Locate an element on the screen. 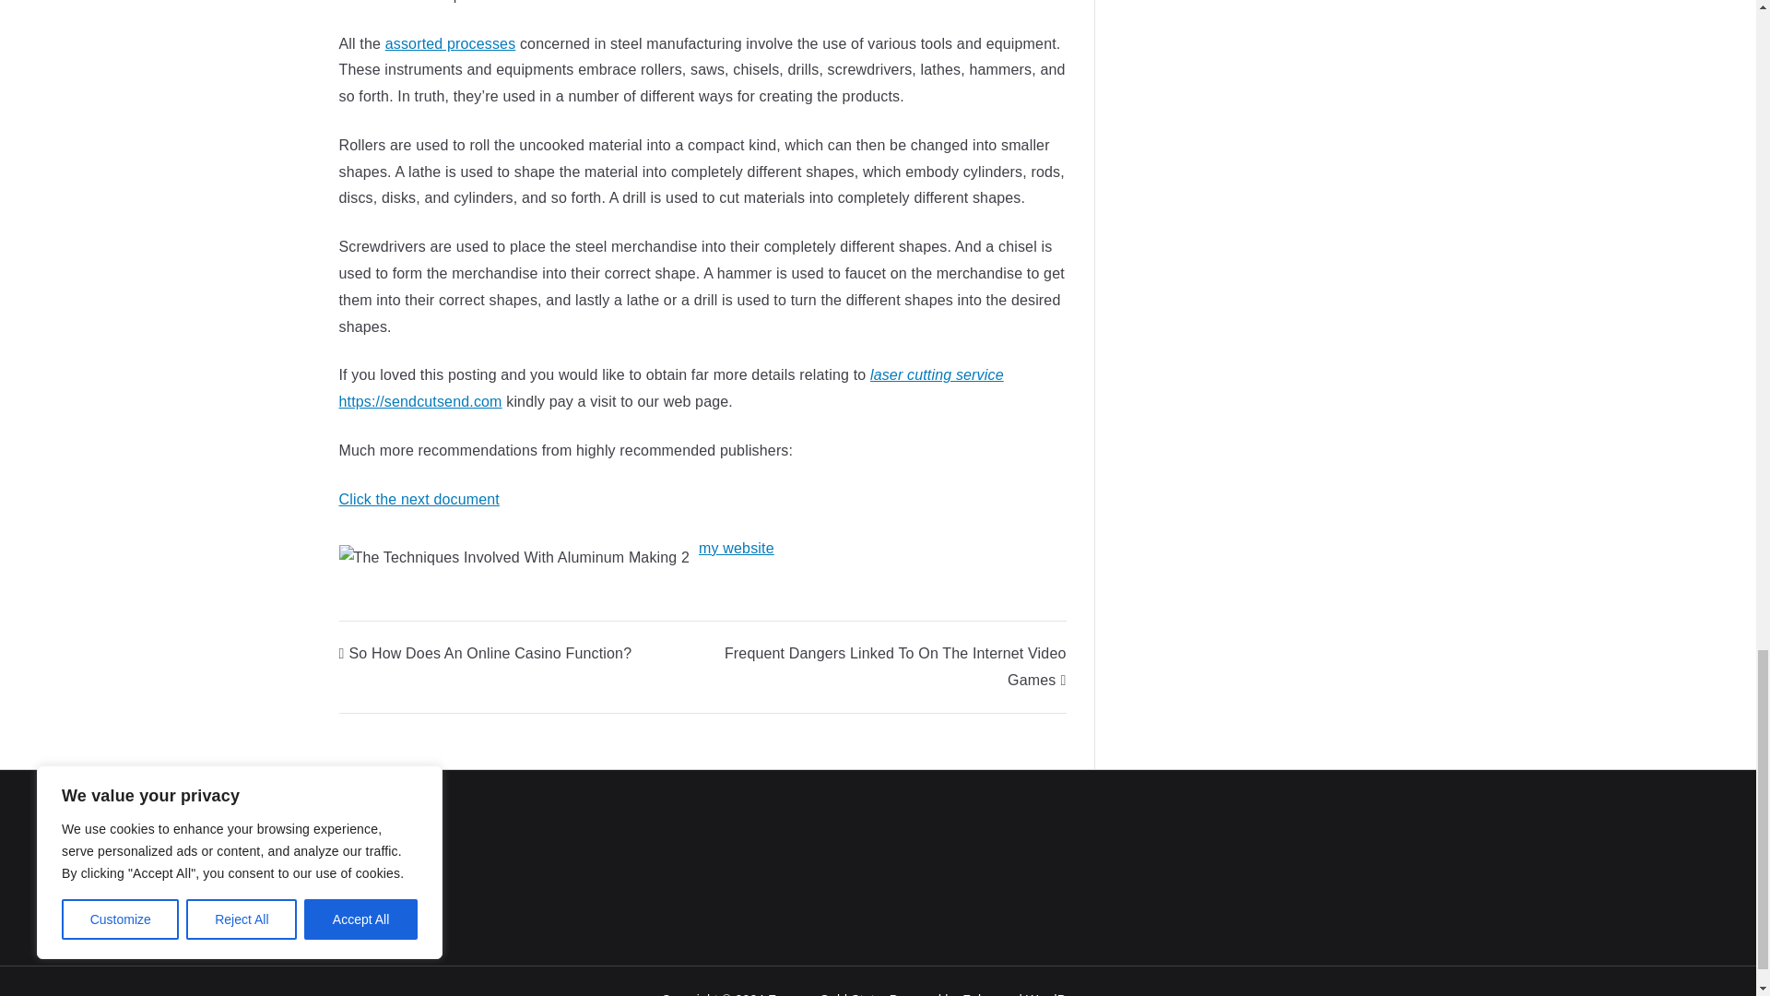 This screenshot has width=1770, height=996. WordPress is located at coordinates (1058, 994).